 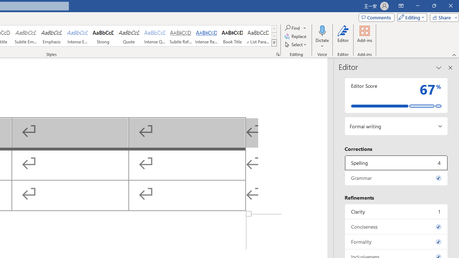 What do you see at coordinates (396, 226) in the screenshot?
I see `Conciseness, 0 issues. Press space or enter to review items.` at bounding box center [396, 226].